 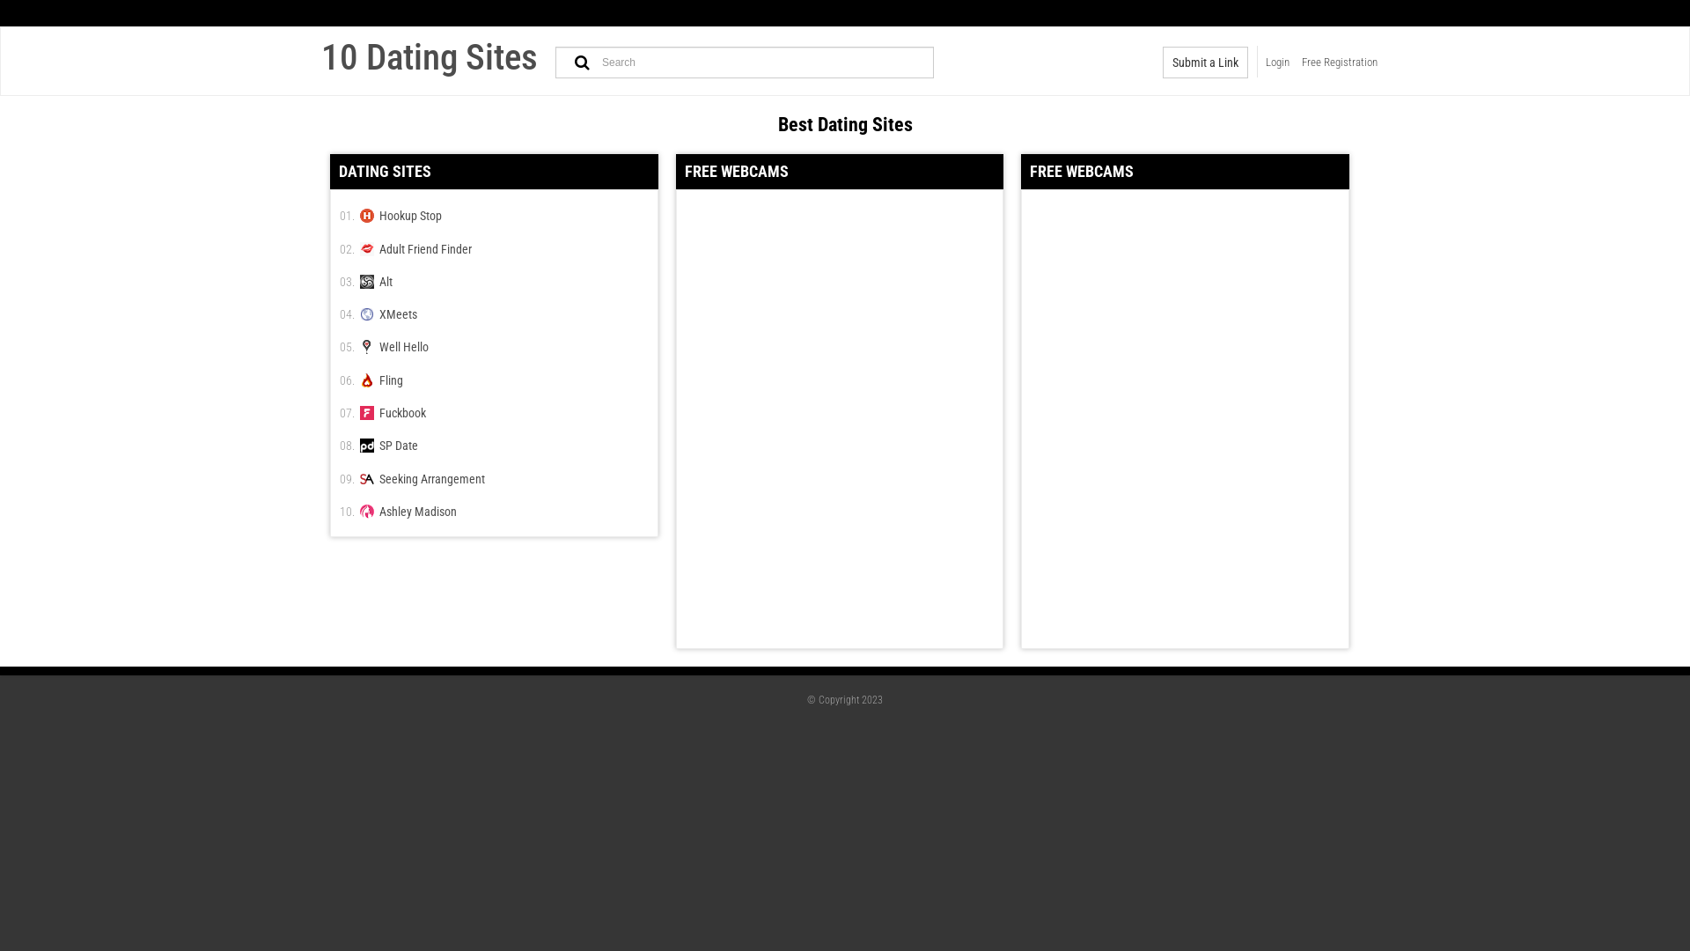 What do you see at coordinates (495, 347) in the screenshot?
I see `05. Well Hello` at bounding box center [495, 347].